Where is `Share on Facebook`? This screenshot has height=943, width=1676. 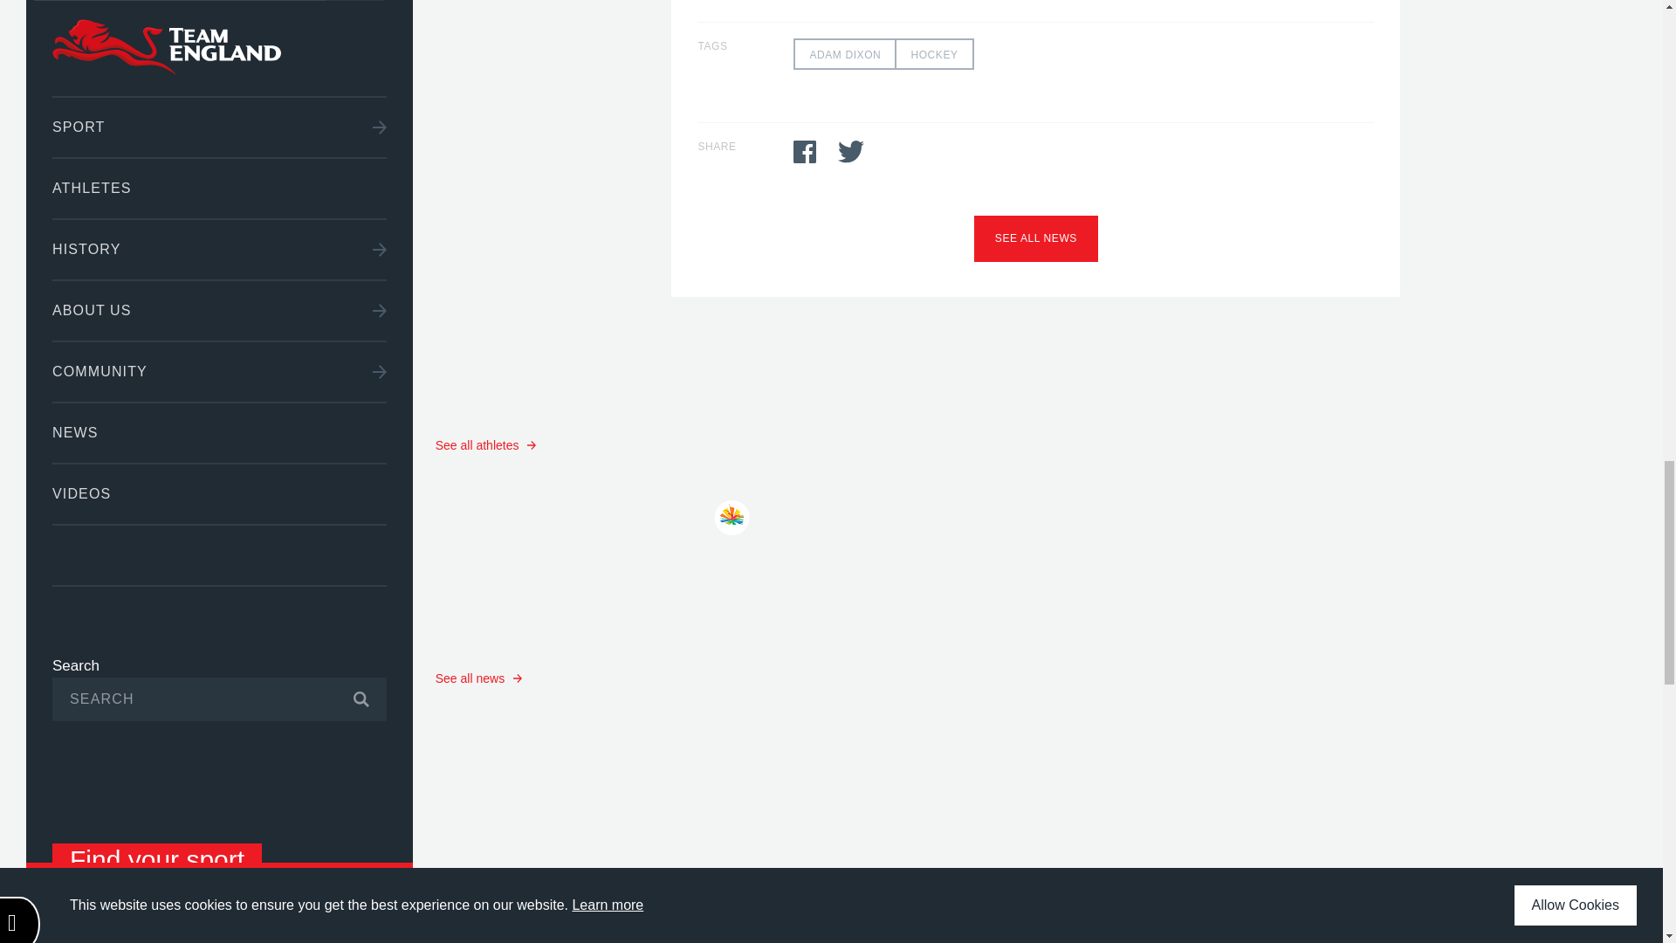 Share on Facebook is located at coordinates (805, 151).